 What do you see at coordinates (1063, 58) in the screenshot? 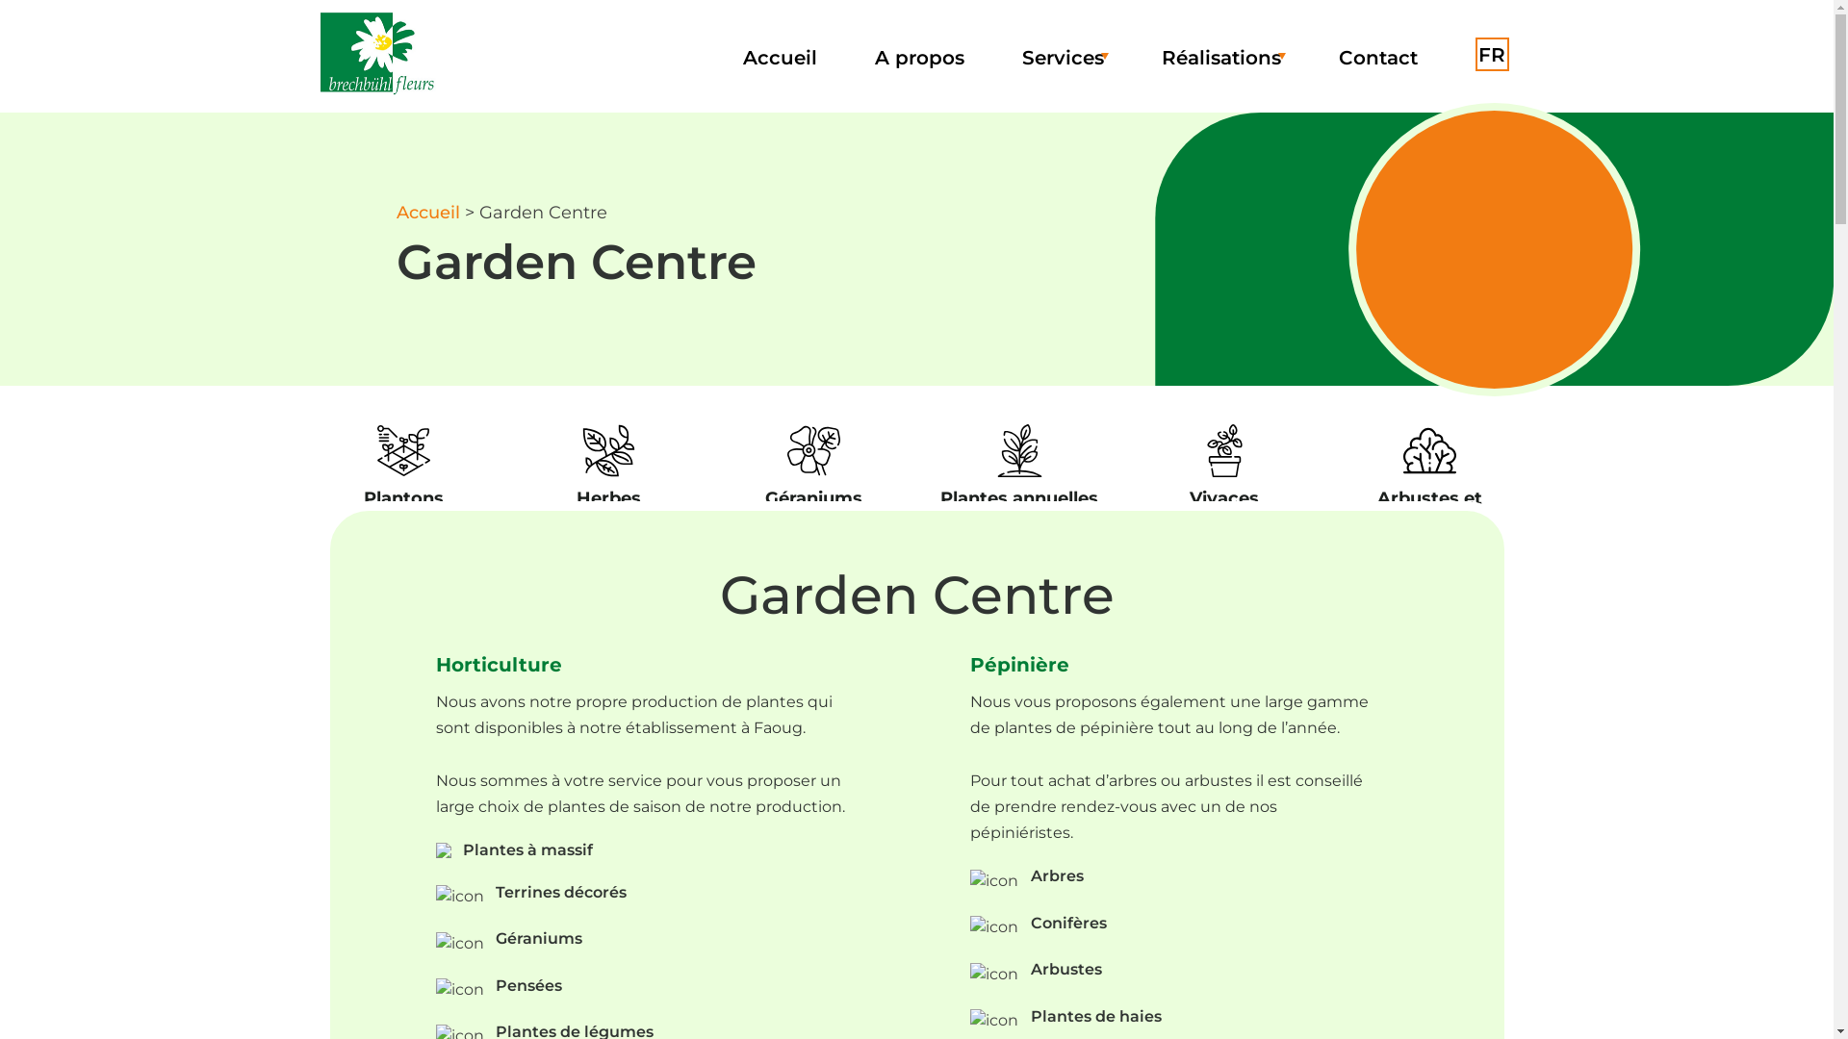
I see `Services` at bounding box center [1063, 58].